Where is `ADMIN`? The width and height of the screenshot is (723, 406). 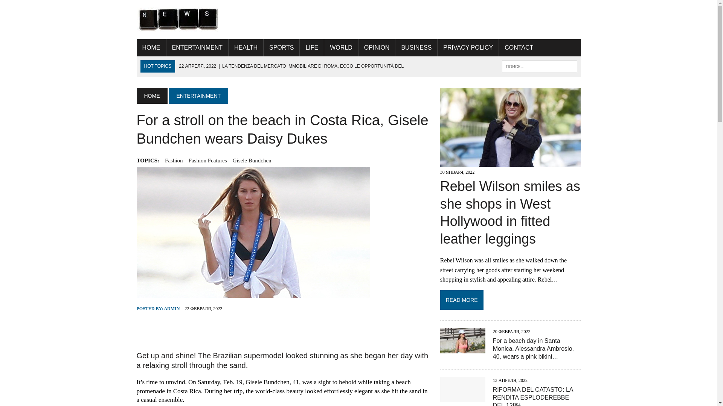 ADMIN is located at coordinates (172, 309).